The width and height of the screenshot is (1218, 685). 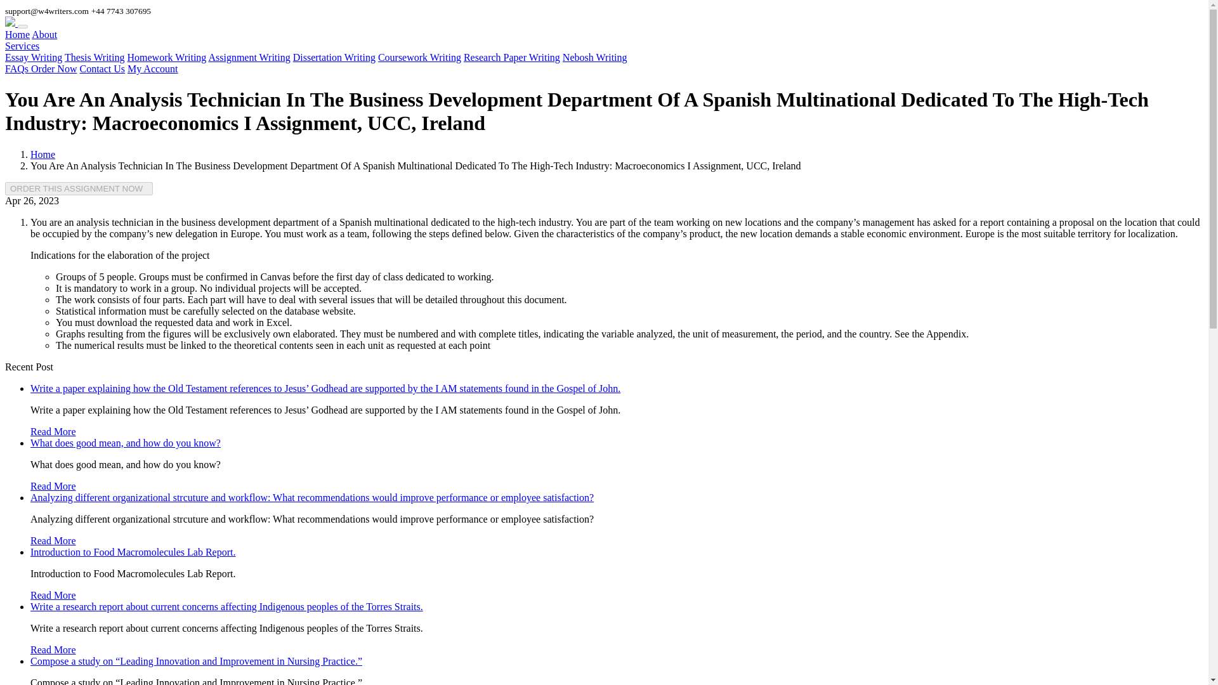 What do you see at coordinates (95, 57) in the screenshot?
I see `Thesis Writing` at bounding box center [95, 57].